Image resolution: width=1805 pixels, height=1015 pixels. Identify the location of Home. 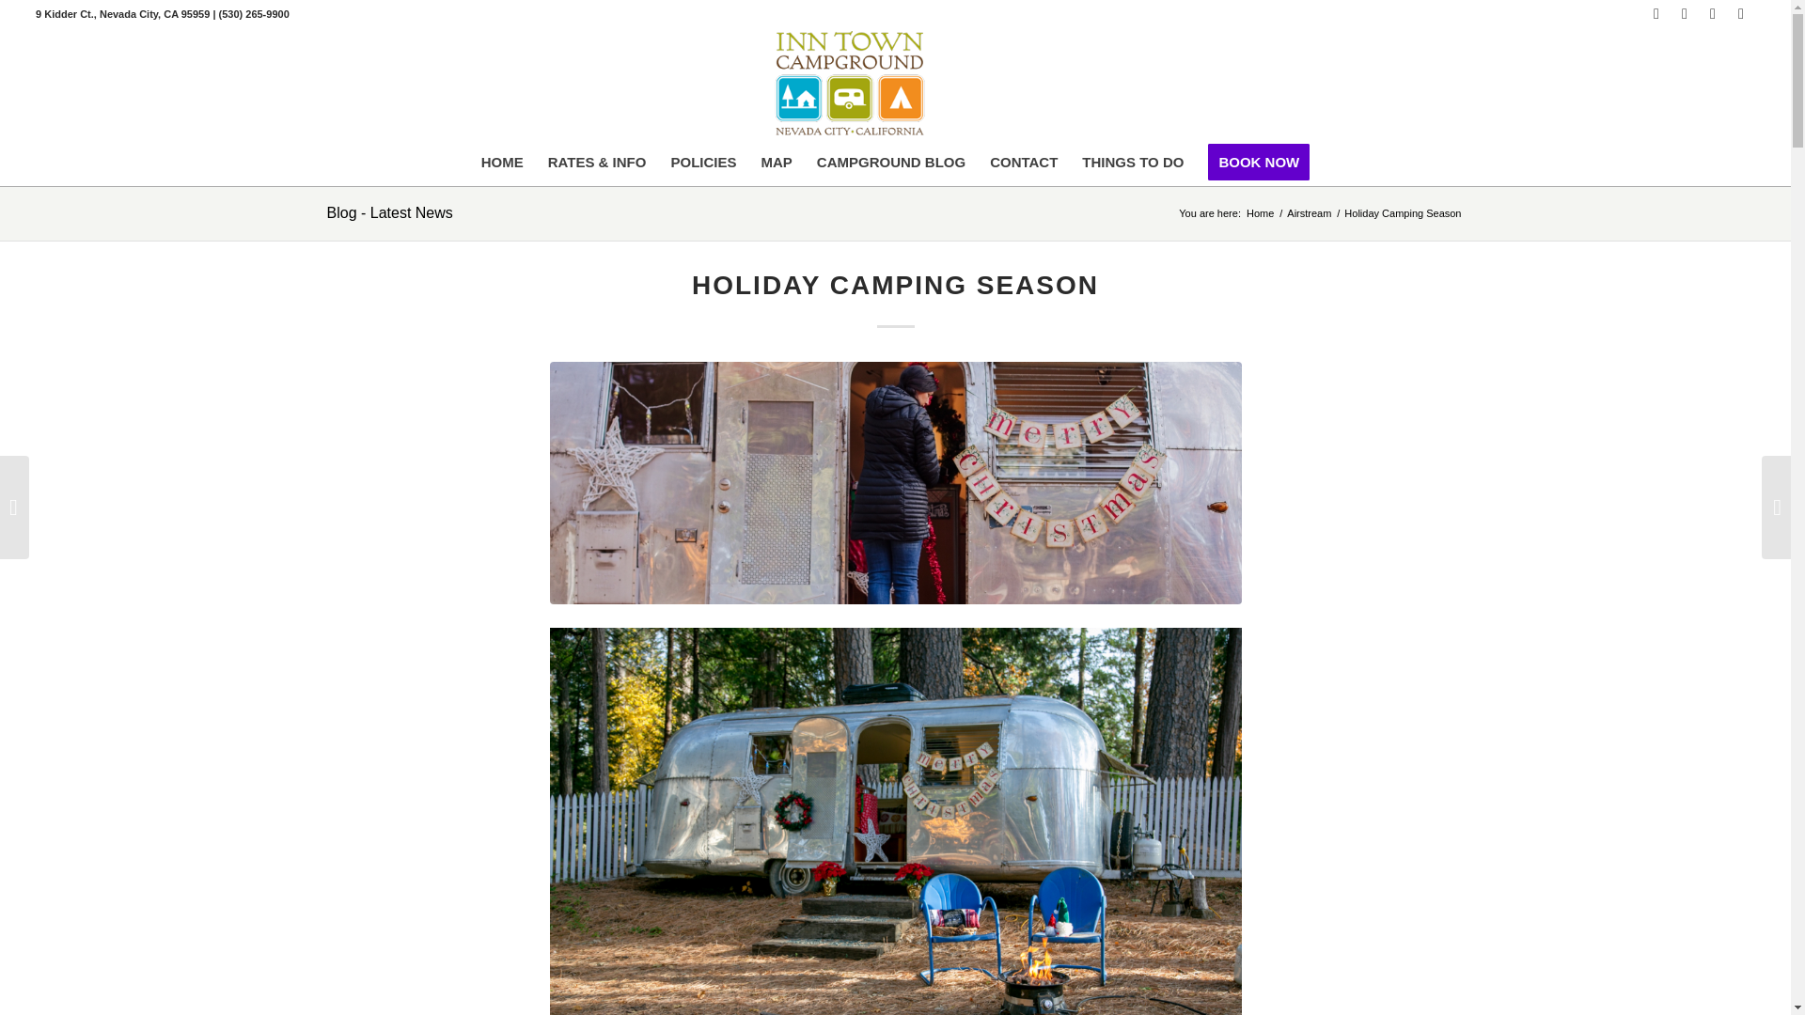
(1260, 214).